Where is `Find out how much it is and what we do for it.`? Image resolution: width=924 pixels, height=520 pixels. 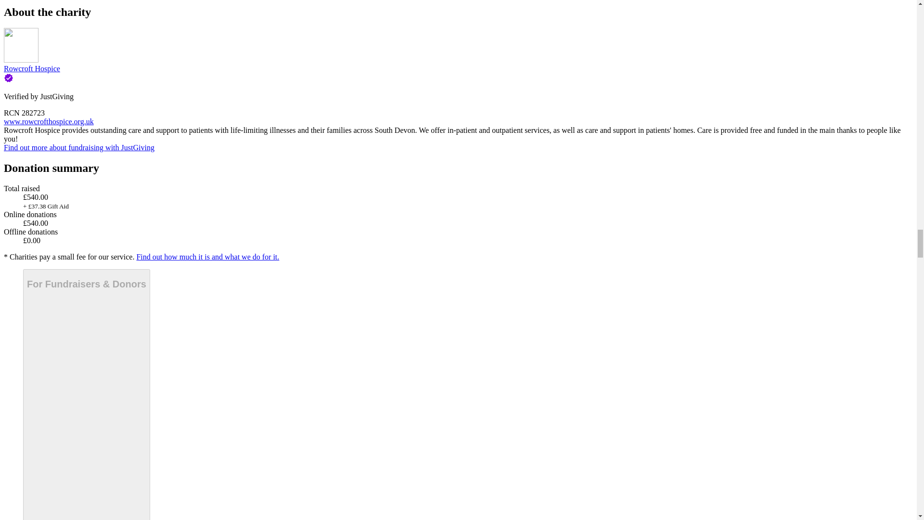 Find out how much it is and what we do for it. is located at coordinates (207, 257).